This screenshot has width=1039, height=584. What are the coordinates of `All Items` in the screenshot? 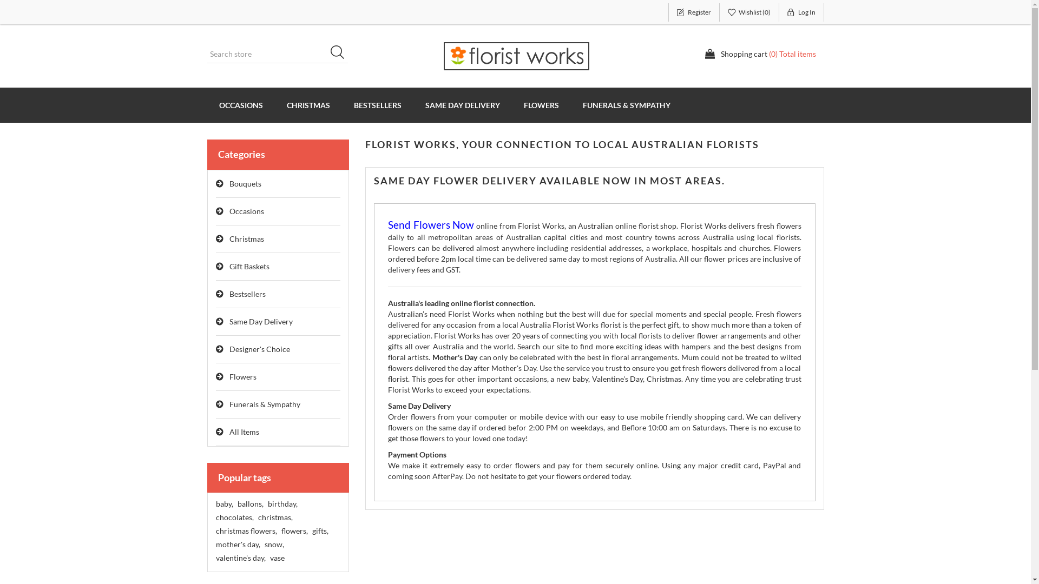 It's located at (278, 433).